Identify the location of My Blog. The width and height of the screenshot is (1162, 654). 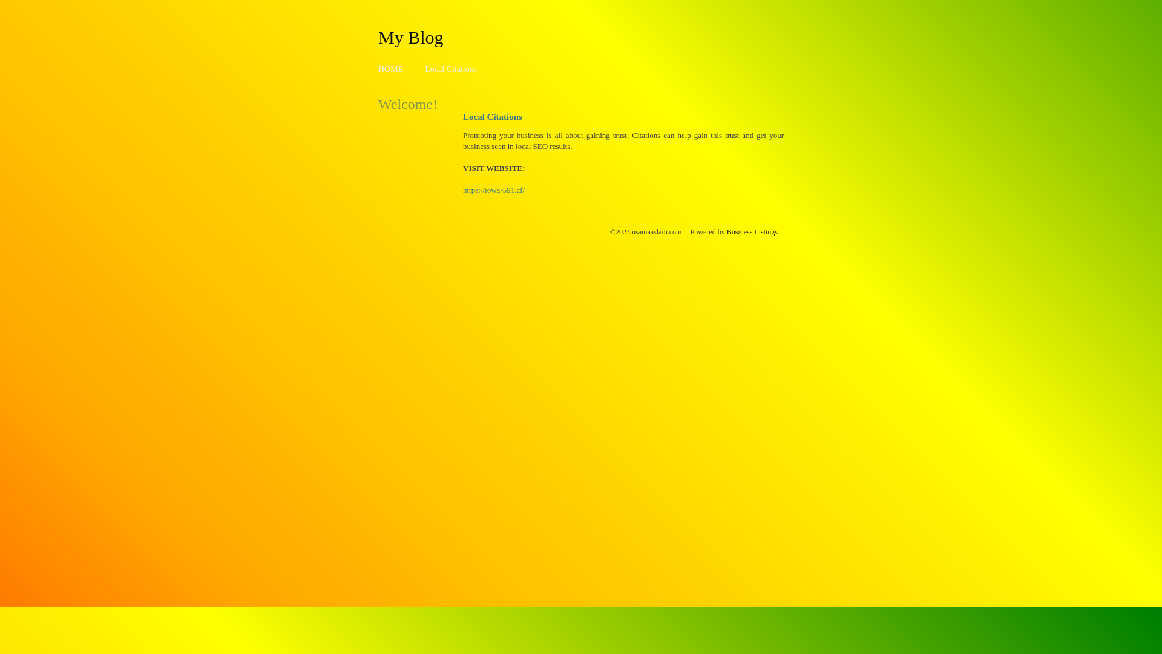
(411, 37).